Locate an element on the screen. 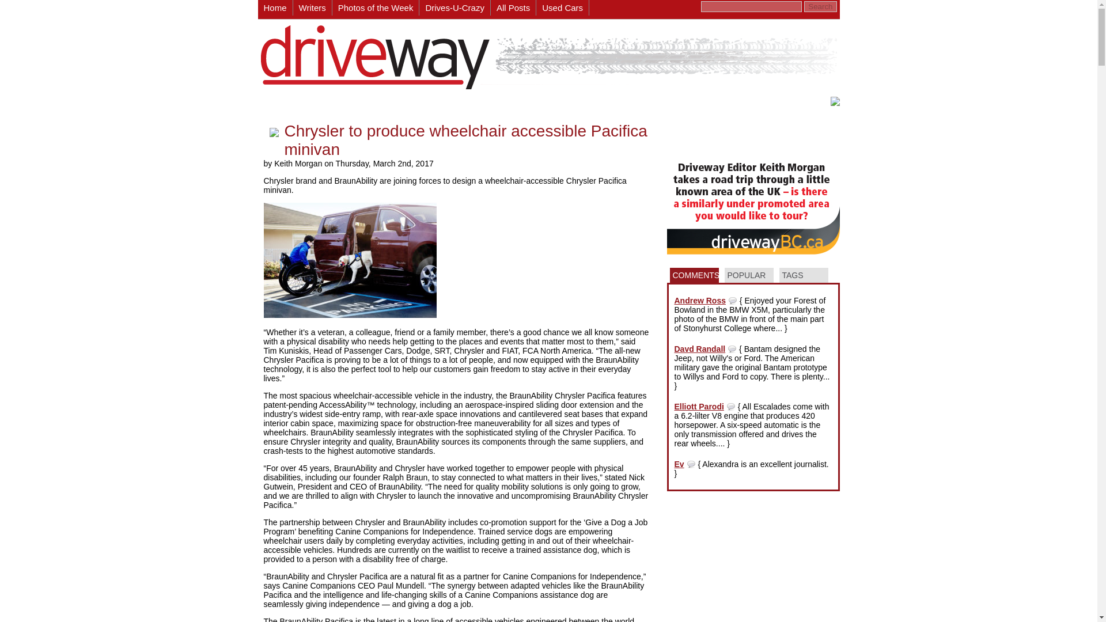  The latest and greatest cars is located at coordinates (376, 8).